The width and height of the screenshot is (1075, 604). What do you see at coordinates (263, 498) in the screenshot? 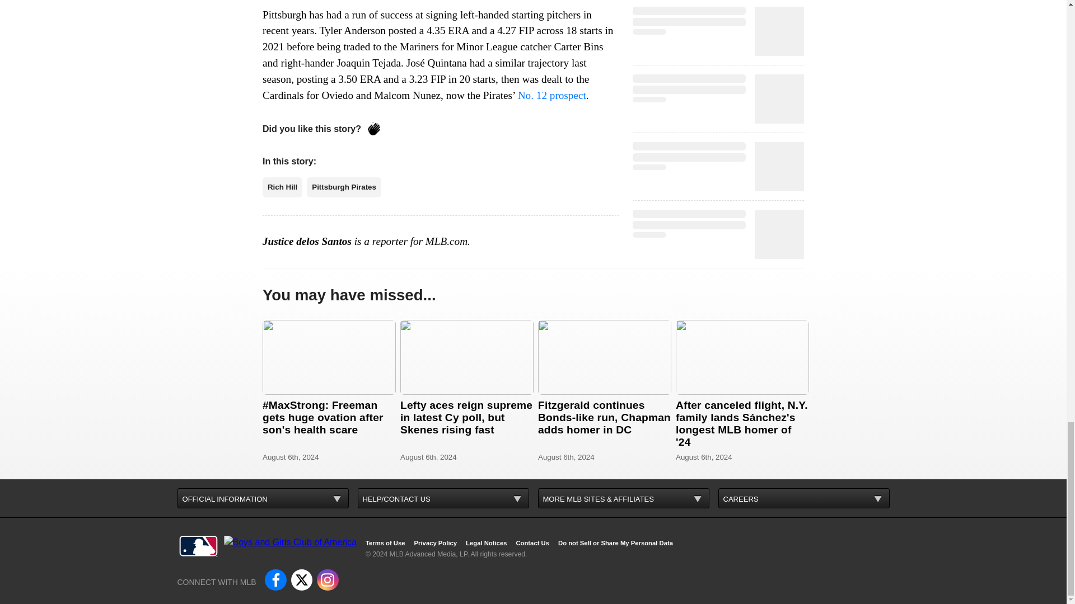
I see `OFFICIAL INFORMATION` at bounding box center [263, 498].